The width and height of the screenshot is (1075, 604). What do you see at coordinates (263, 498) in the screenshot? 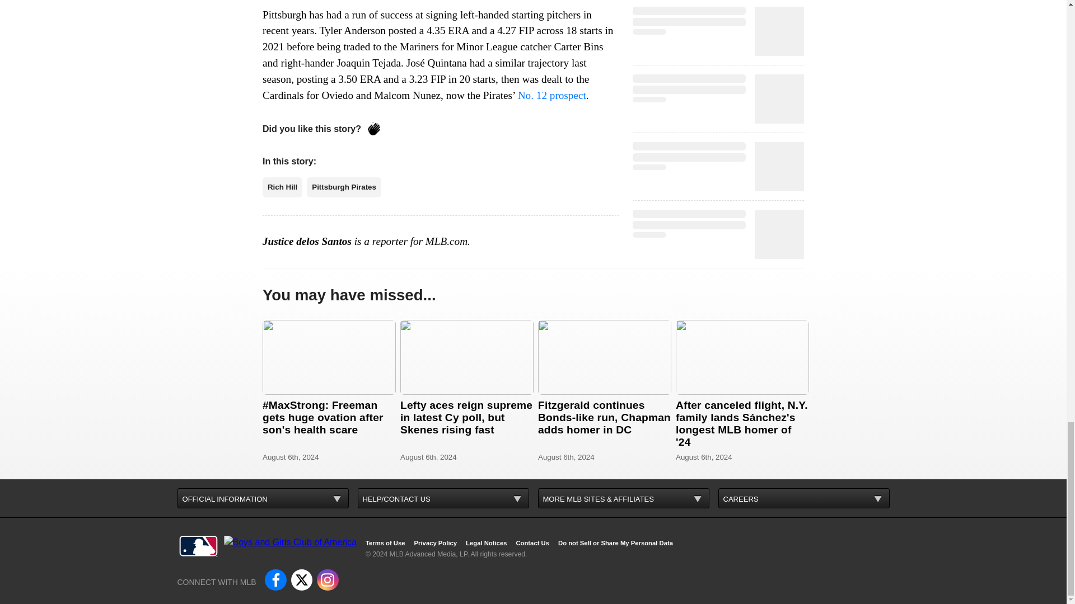
I see `OFFICIAL INFORMATION` at bounding box center [263, 498].